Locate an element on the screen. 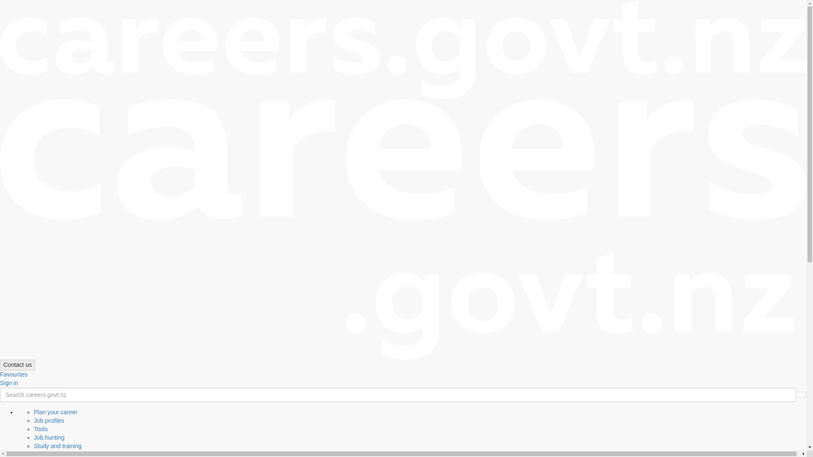 The image size is (813, 457). Search is located at coordinates (17, 365).